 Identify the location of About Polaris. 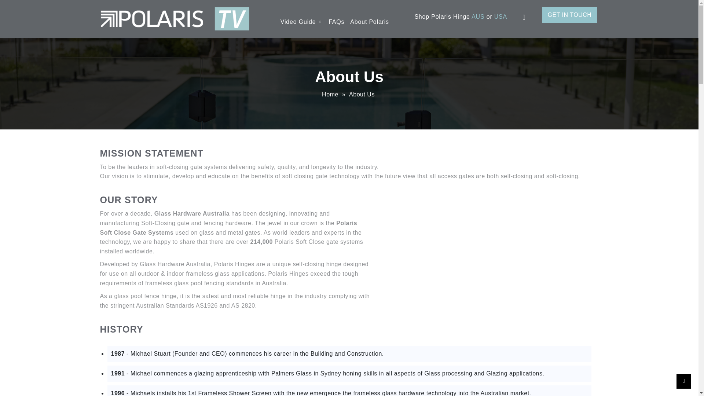
(370, 25).